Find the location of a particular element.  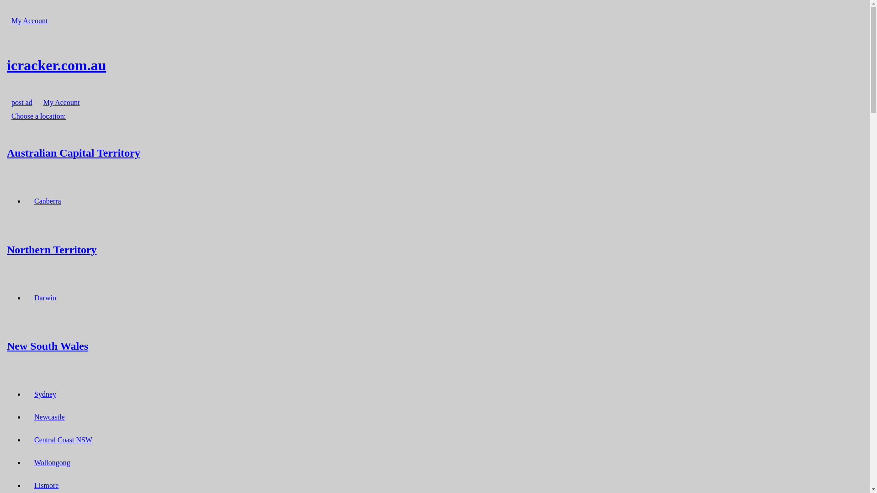

Northern Territory is located at coordinates (435, 249).